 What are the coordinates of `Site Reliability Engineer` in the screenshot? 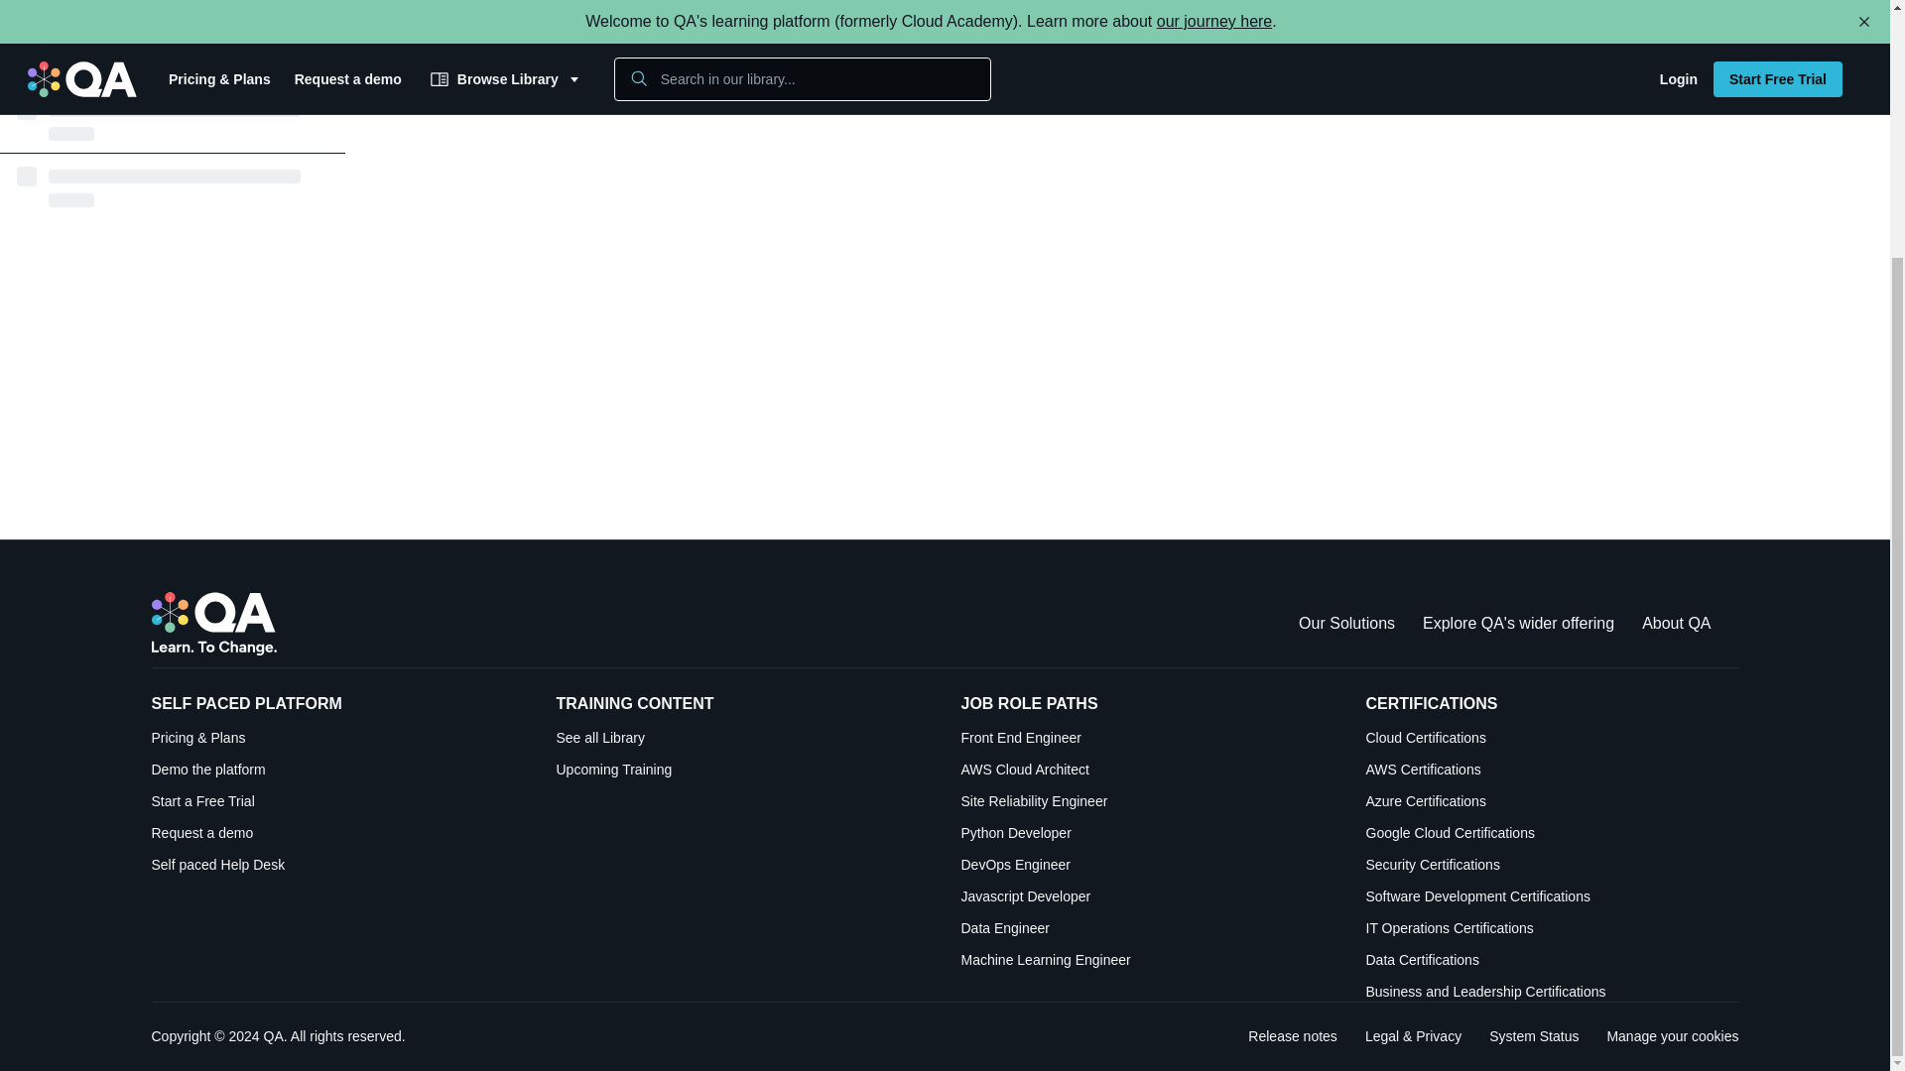 It's located at (1147, 801).